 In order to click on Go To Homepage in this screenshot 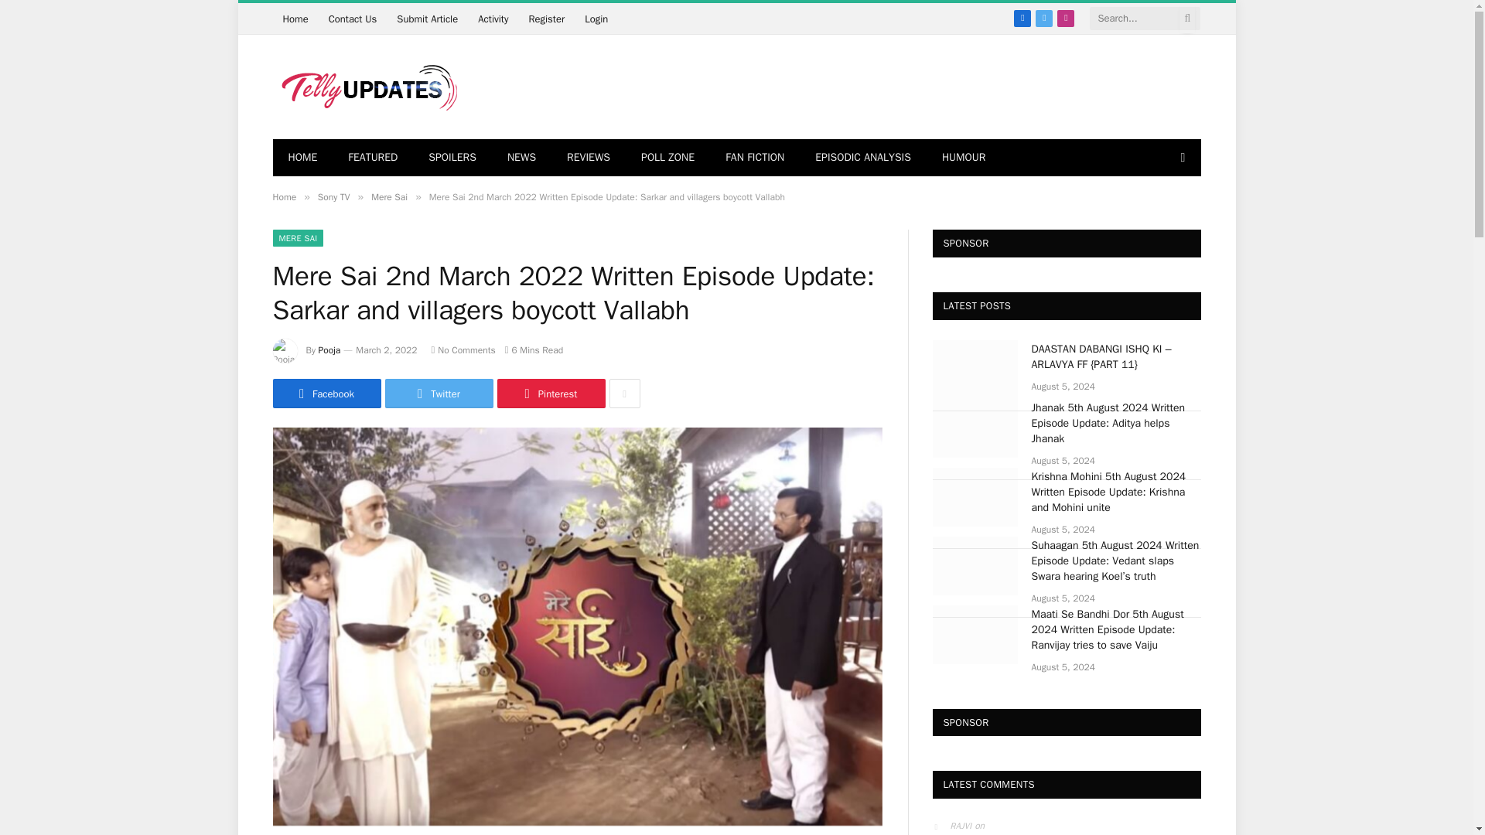, I will do `click(294, 19)`.